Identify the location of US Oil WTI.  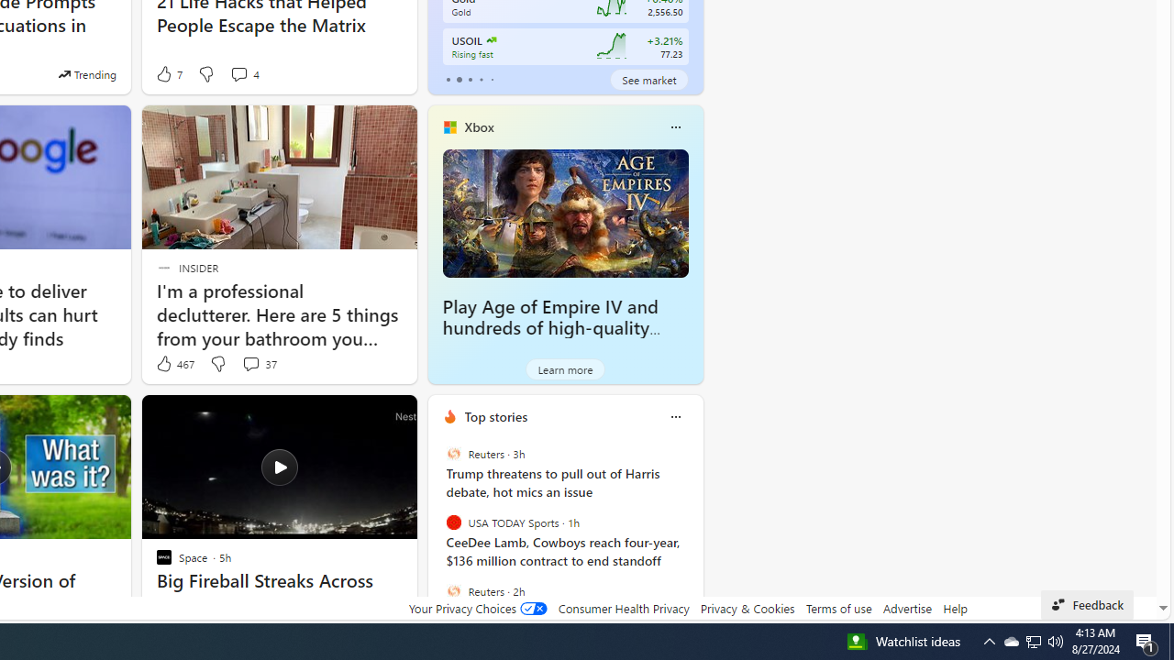
(490, 40).